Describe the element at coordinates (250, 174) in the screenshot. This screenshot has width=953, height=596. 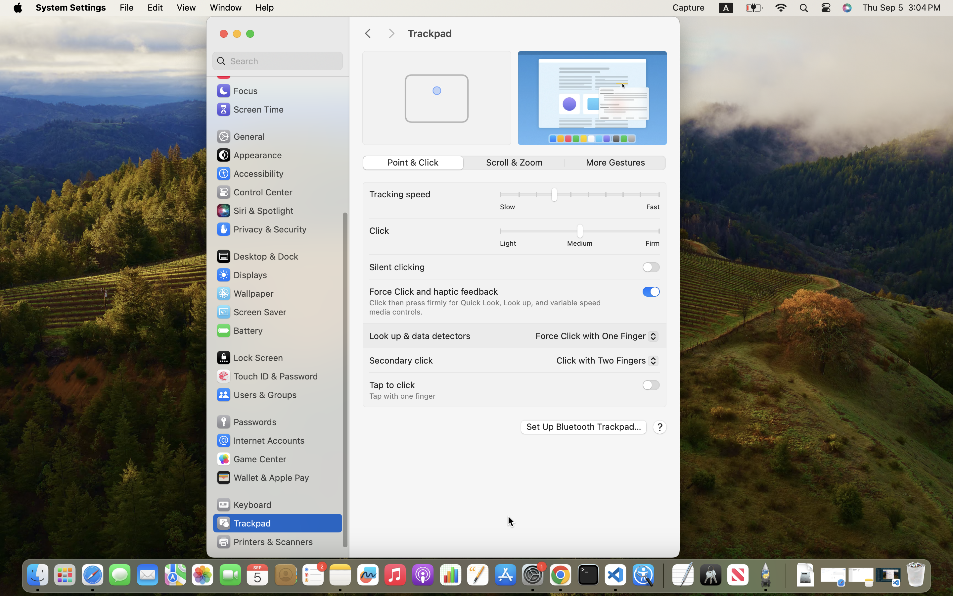
I see `Accessibility` at that location.